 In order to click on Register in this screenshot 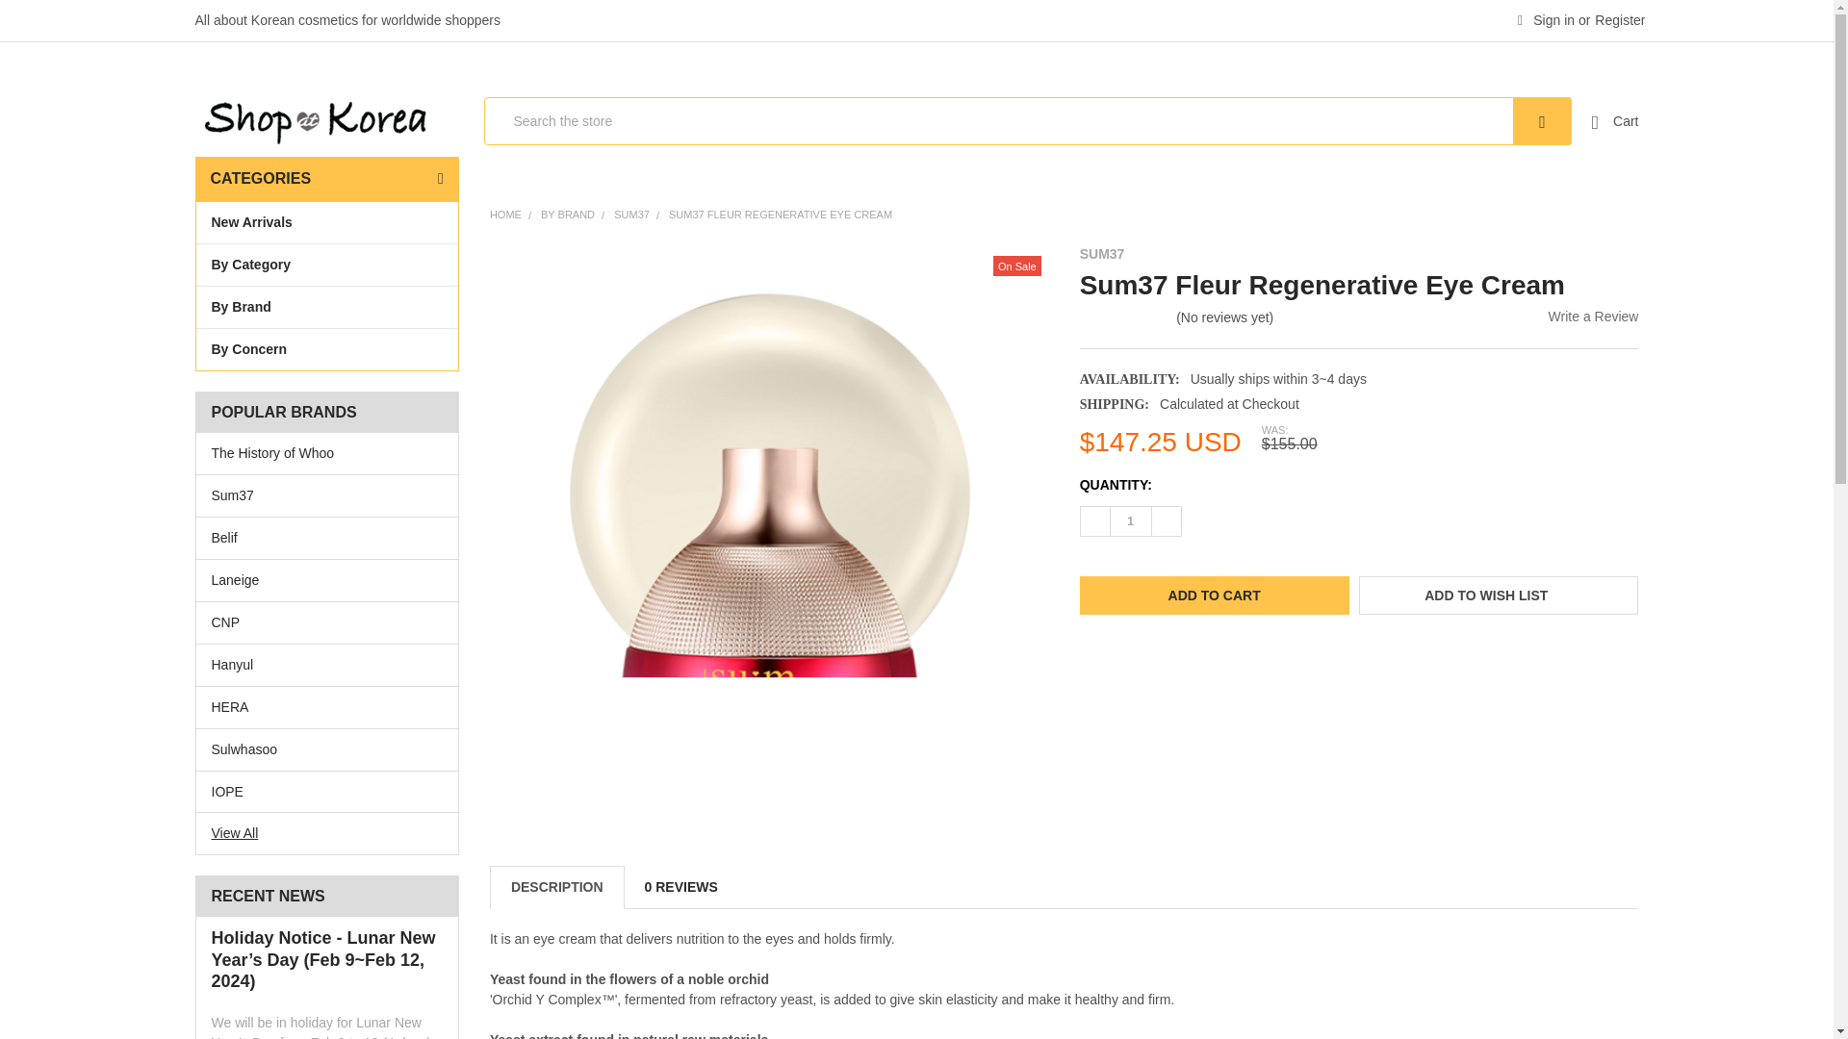, I will do `click(1619, 21)`.